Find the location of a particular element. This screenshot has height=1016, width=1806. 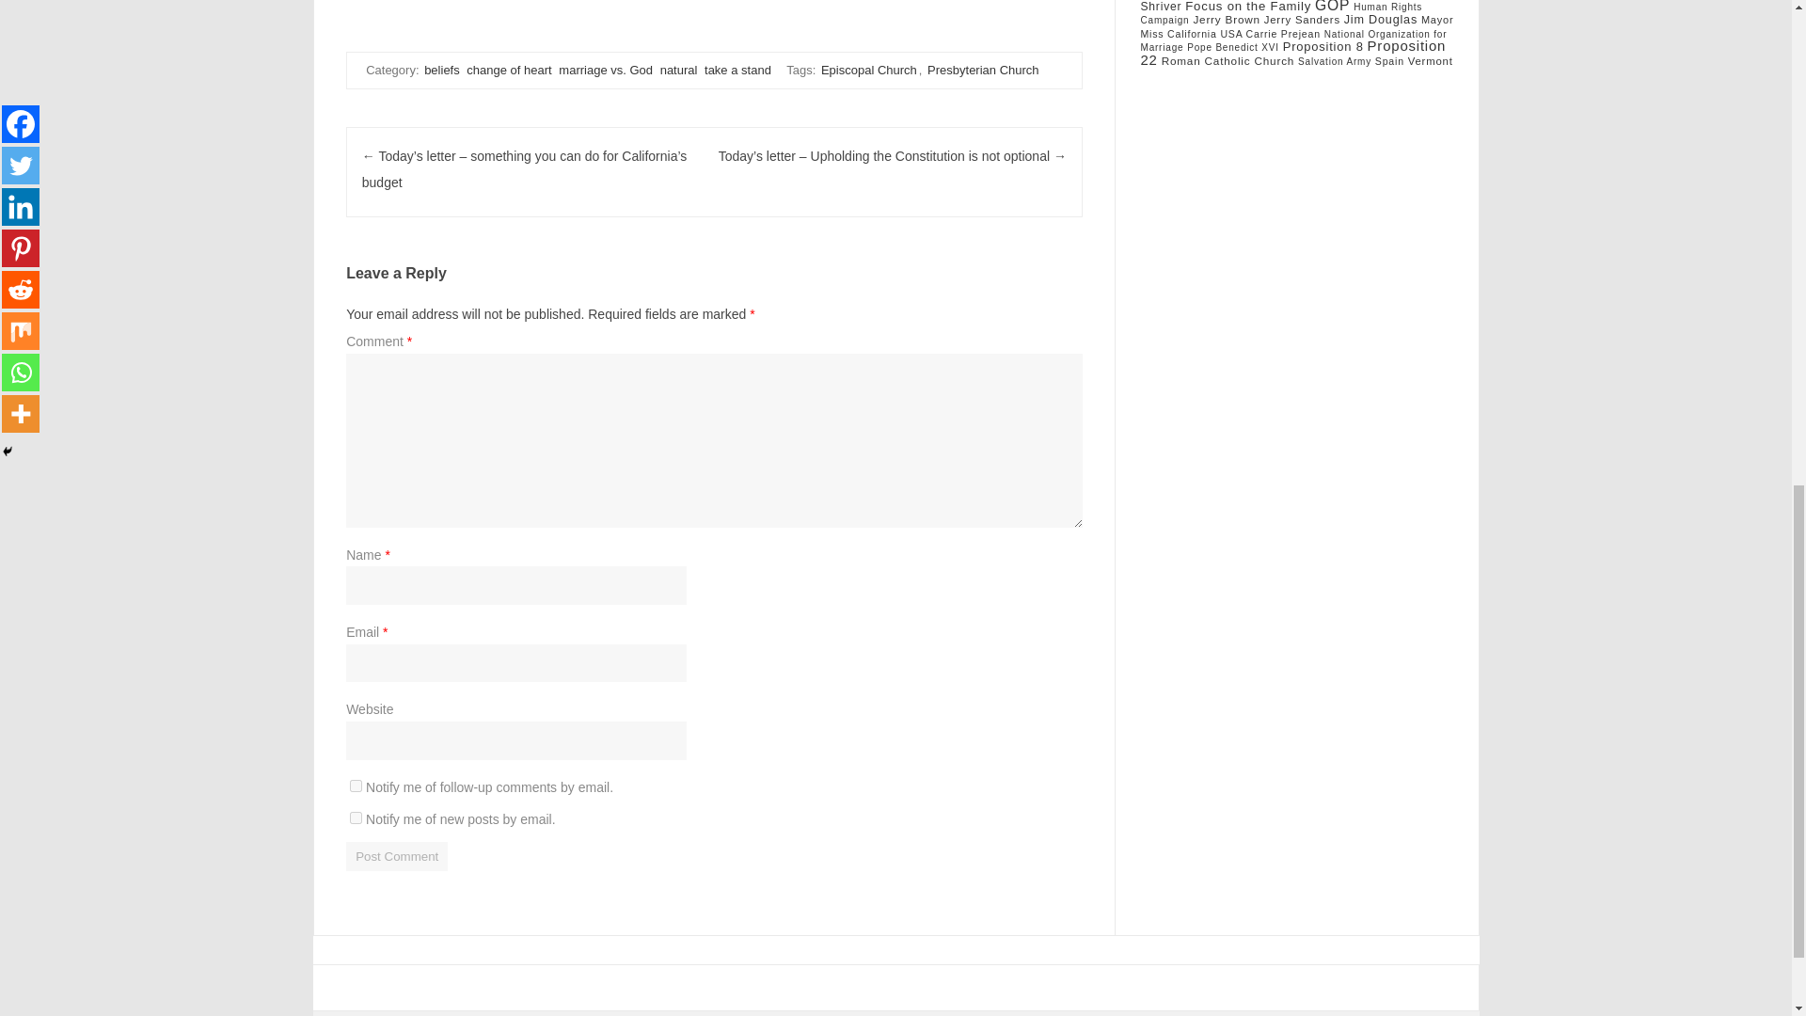

subscribe is located at coordinates (356, 786).